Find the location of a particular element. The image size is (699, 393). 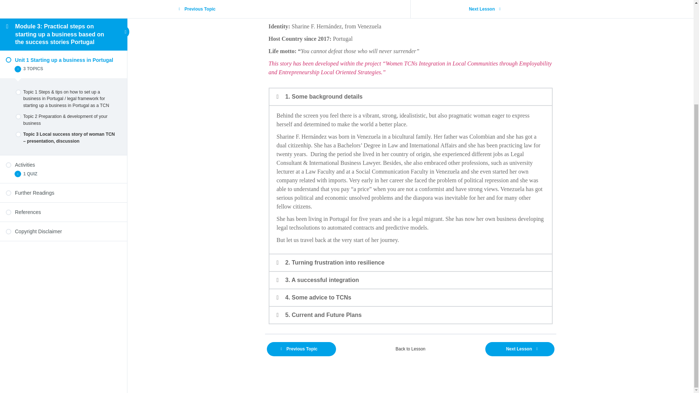

Previous Topic is located at coordinates (301, 349).